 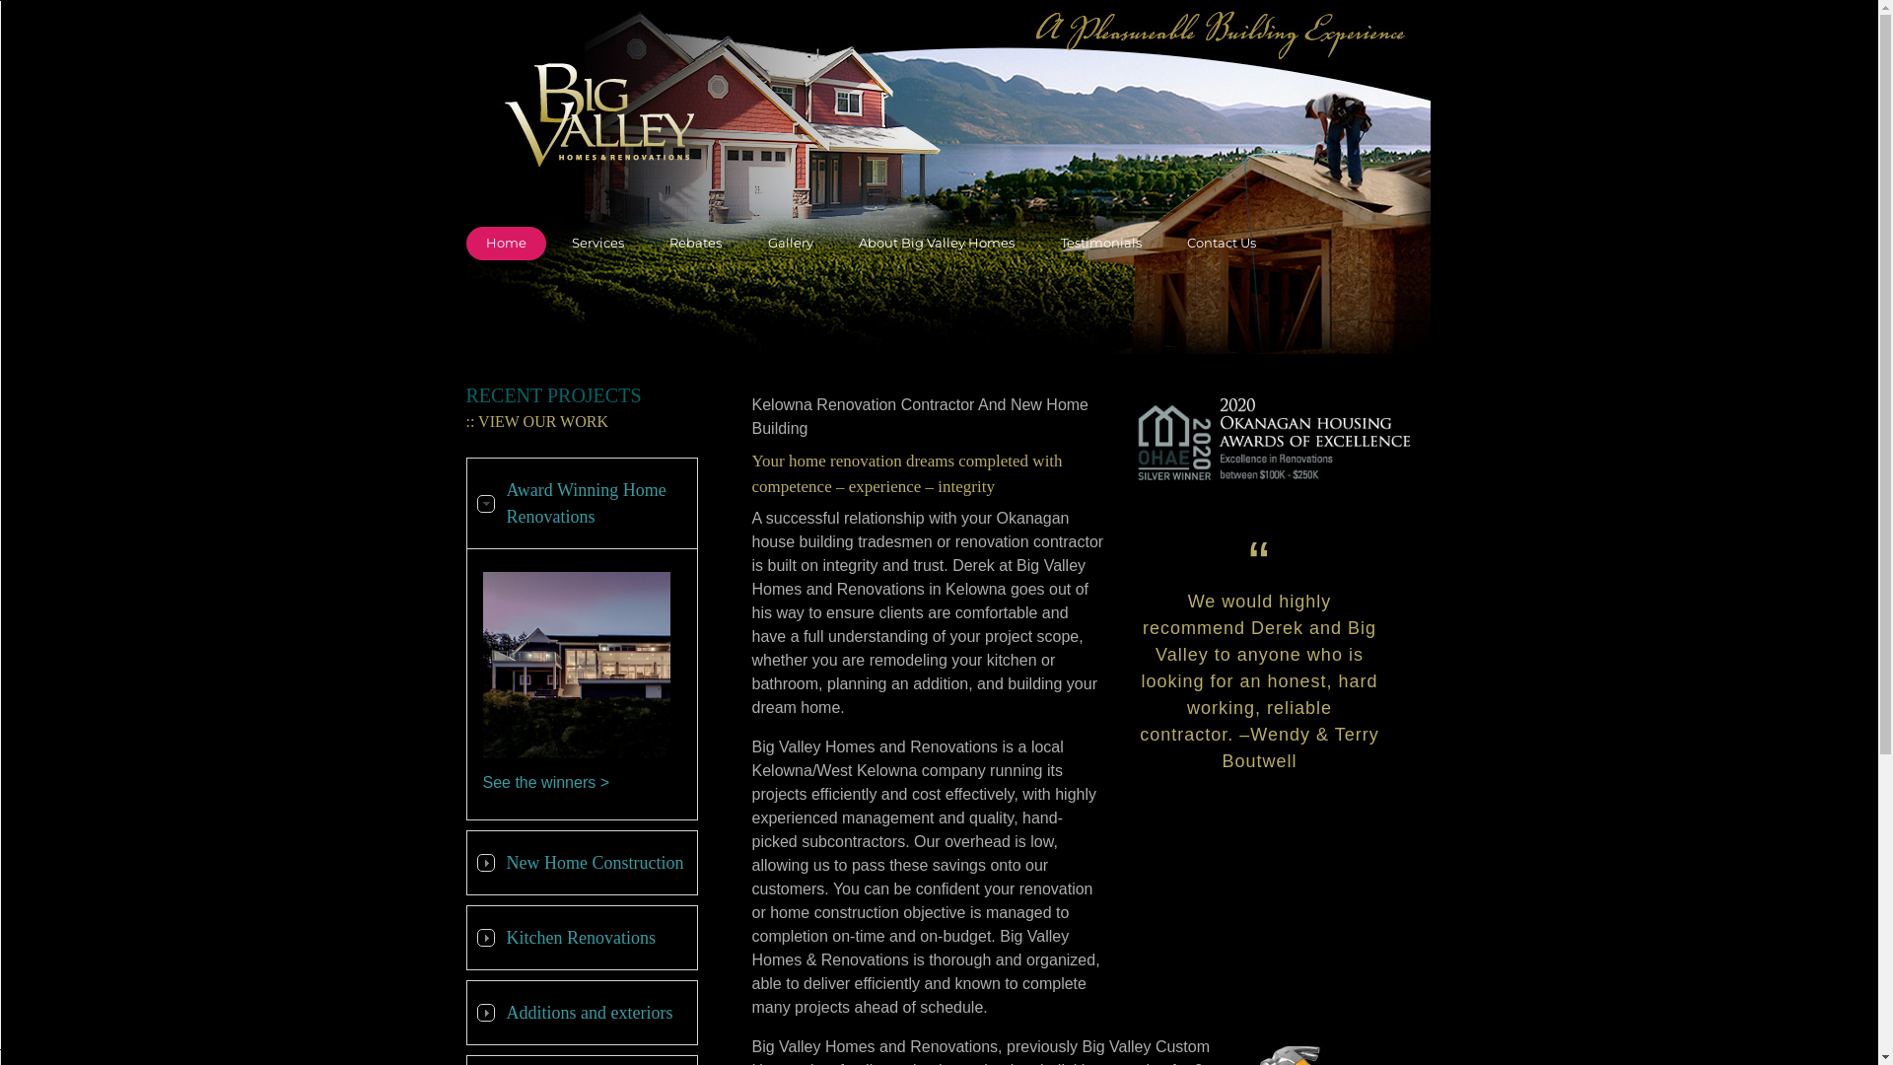 I want to click on Testimonials, so click(x=1101, y=244).